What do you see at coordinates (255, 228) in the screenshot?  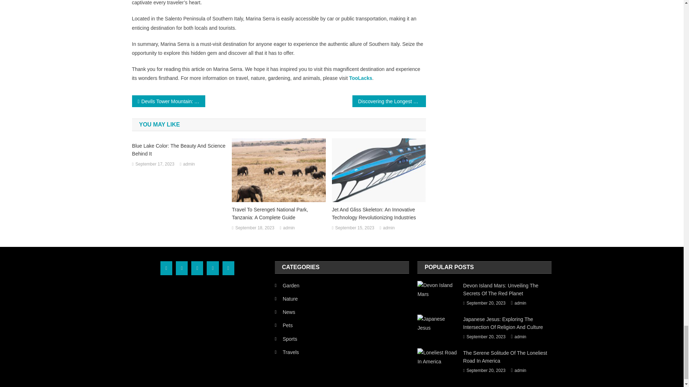 I see `September 18, 2023` at bounding box center [255, 228].